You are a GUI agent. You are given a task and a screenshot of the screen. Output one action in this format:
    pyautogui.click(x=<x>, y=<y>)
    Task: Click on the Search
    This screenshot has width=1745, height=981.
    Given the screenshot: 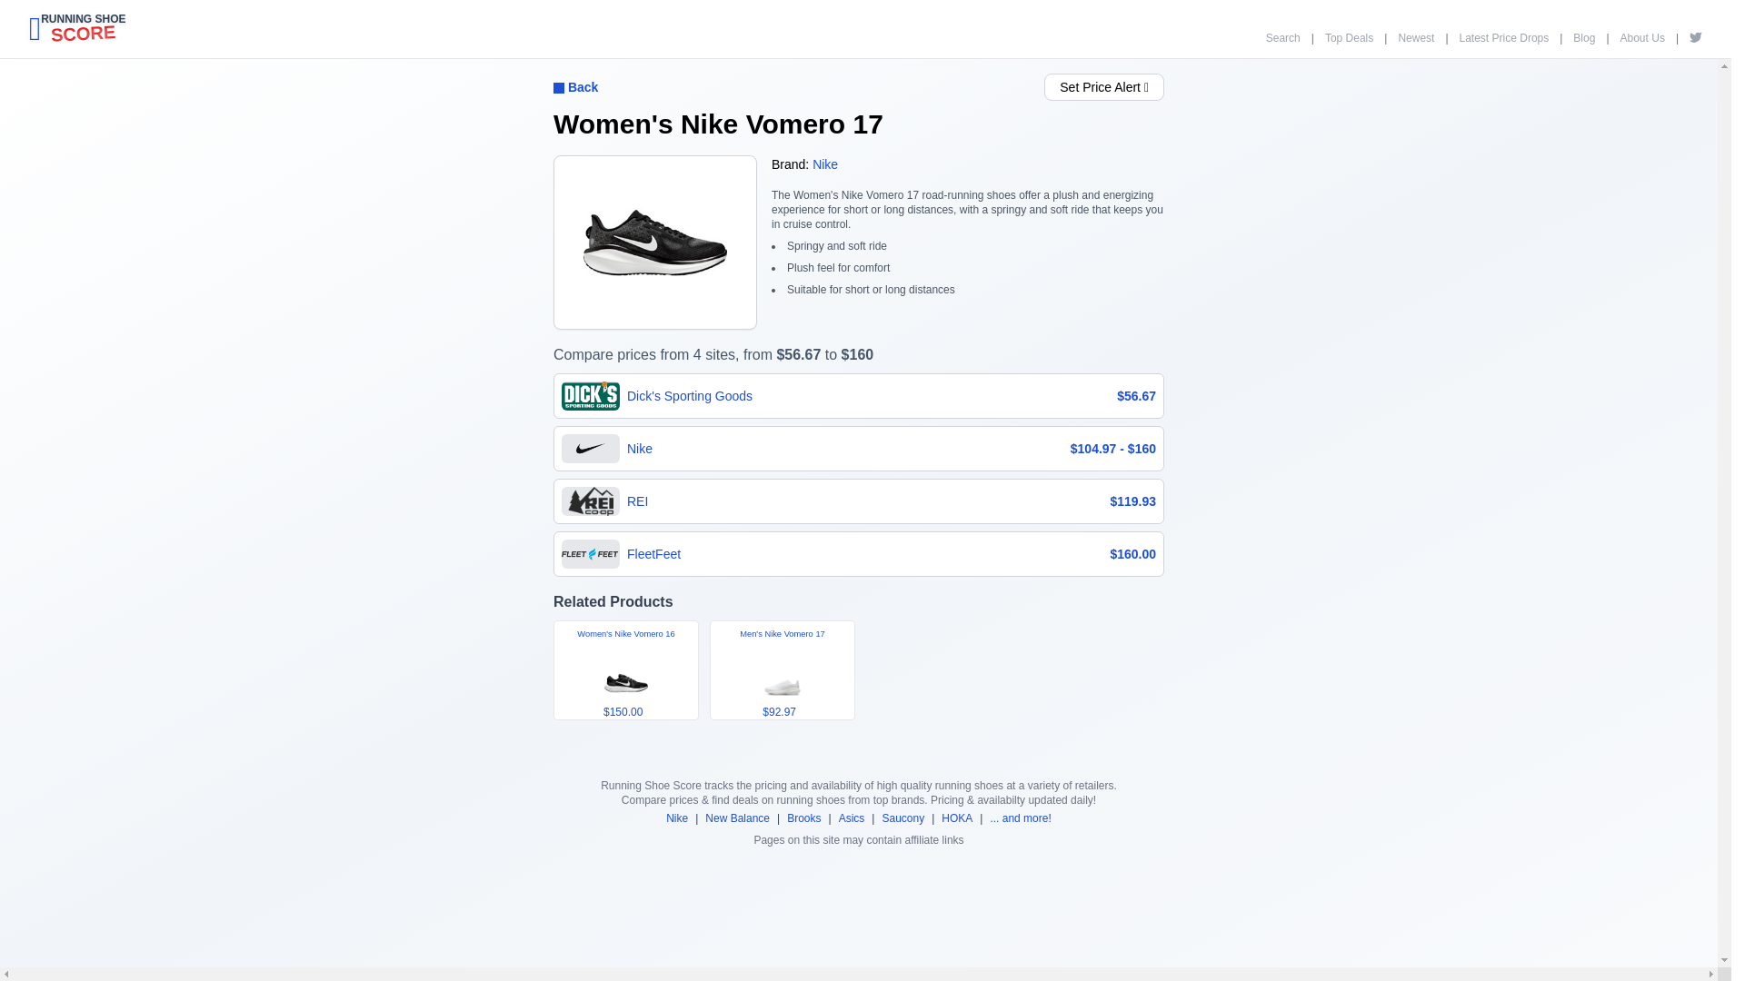 What is the action you would take?
    pyautogui.click(x=853, y=818)
    